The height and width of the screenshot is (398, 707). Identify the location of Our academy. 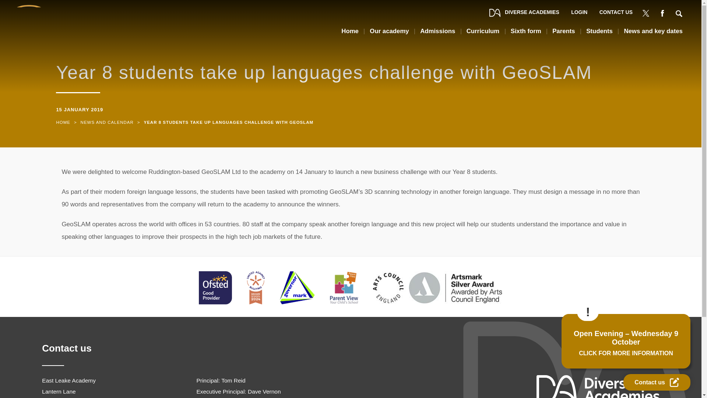
(389, 34).